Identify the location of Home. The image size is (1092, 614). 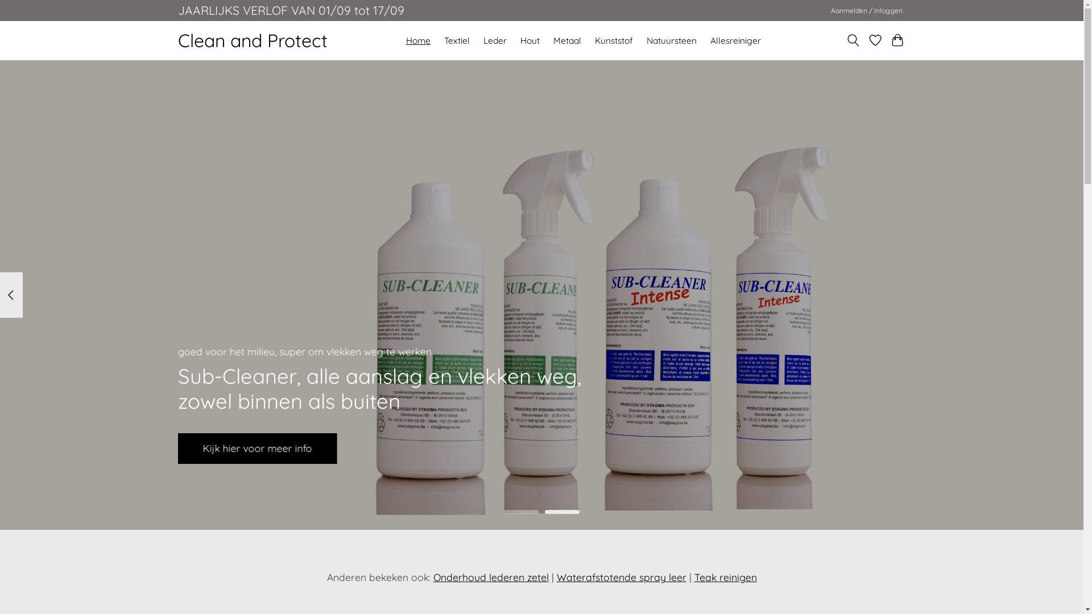
(417, 41).